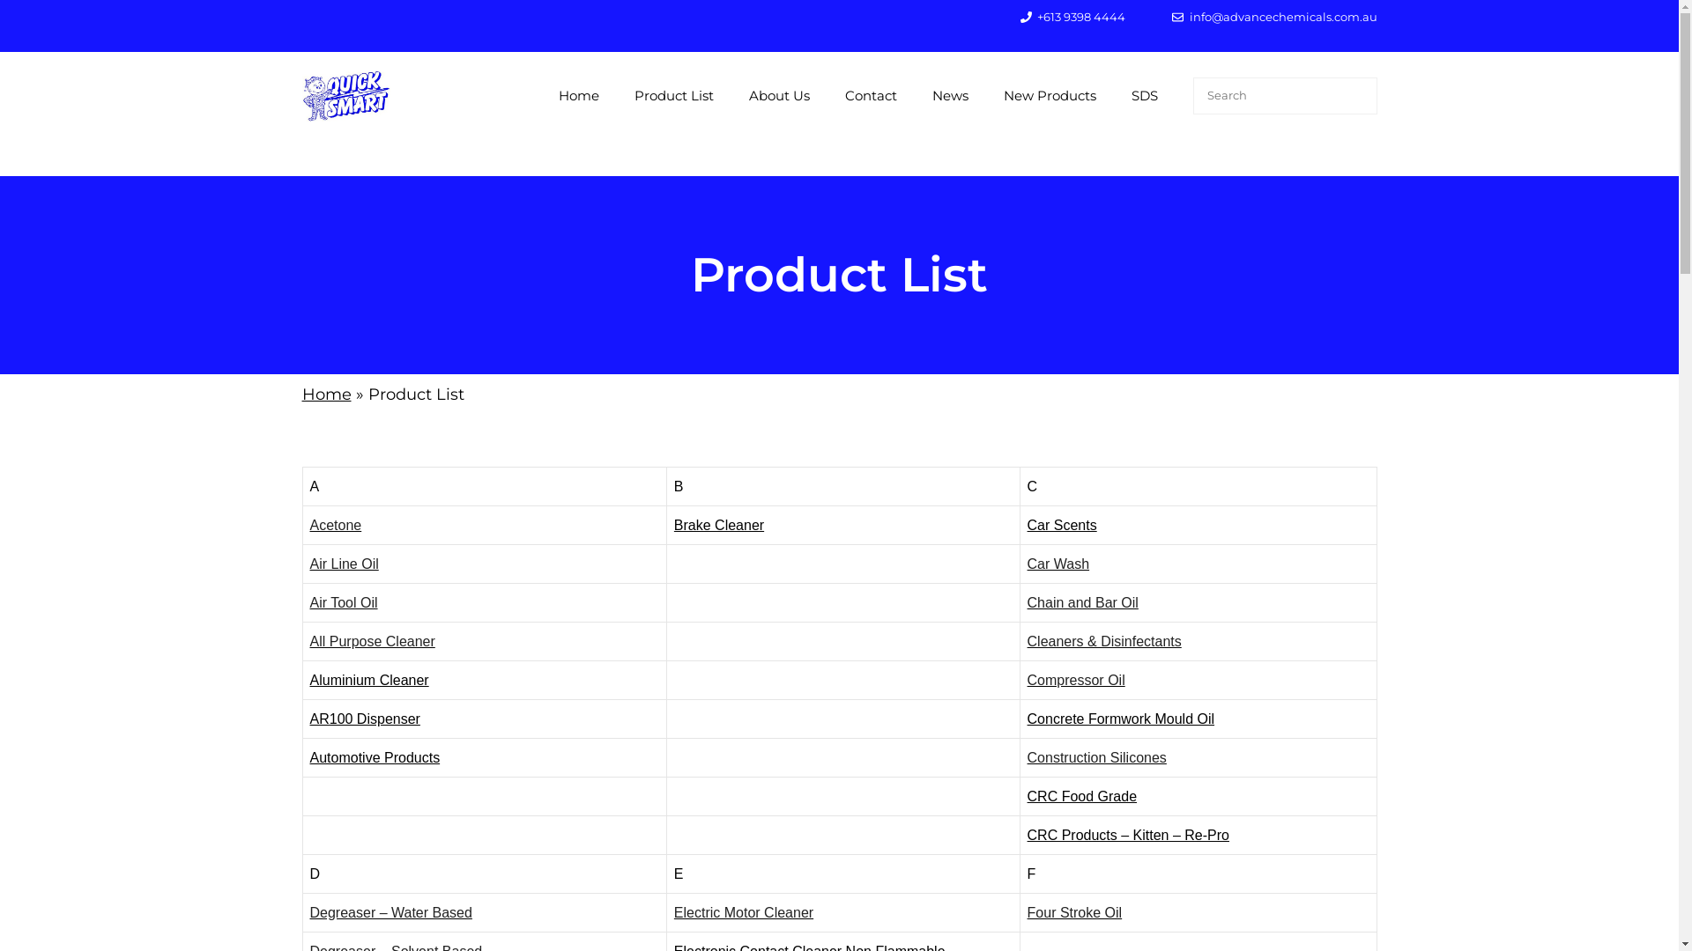 This screenshot has height=951, width=1692. Describe the element at coordinates (1077, 680) in the screenshot. I see `Compressor Oil` at that location.